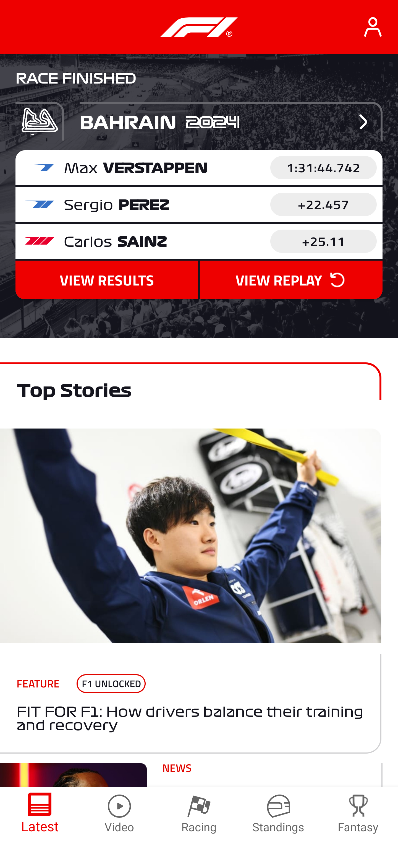 This screenshot has width=398, height=841. I want to click on VIEW REPLAY, so click(291, 280).